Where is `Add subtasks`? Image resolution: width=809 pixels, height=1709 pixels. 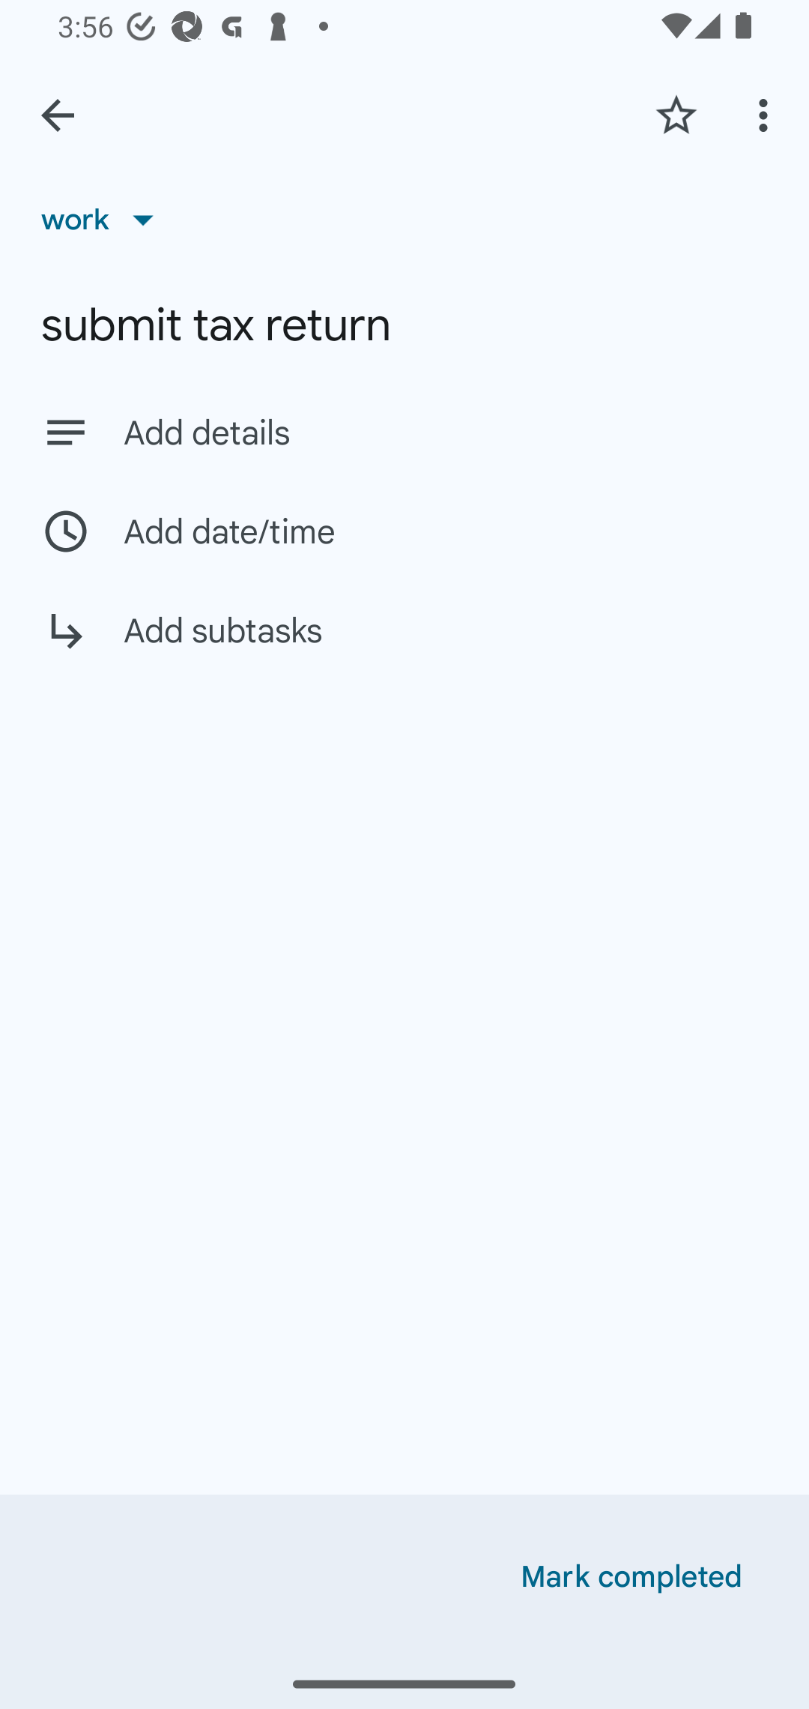 Add subtasks is located at coordinates (404, 646).